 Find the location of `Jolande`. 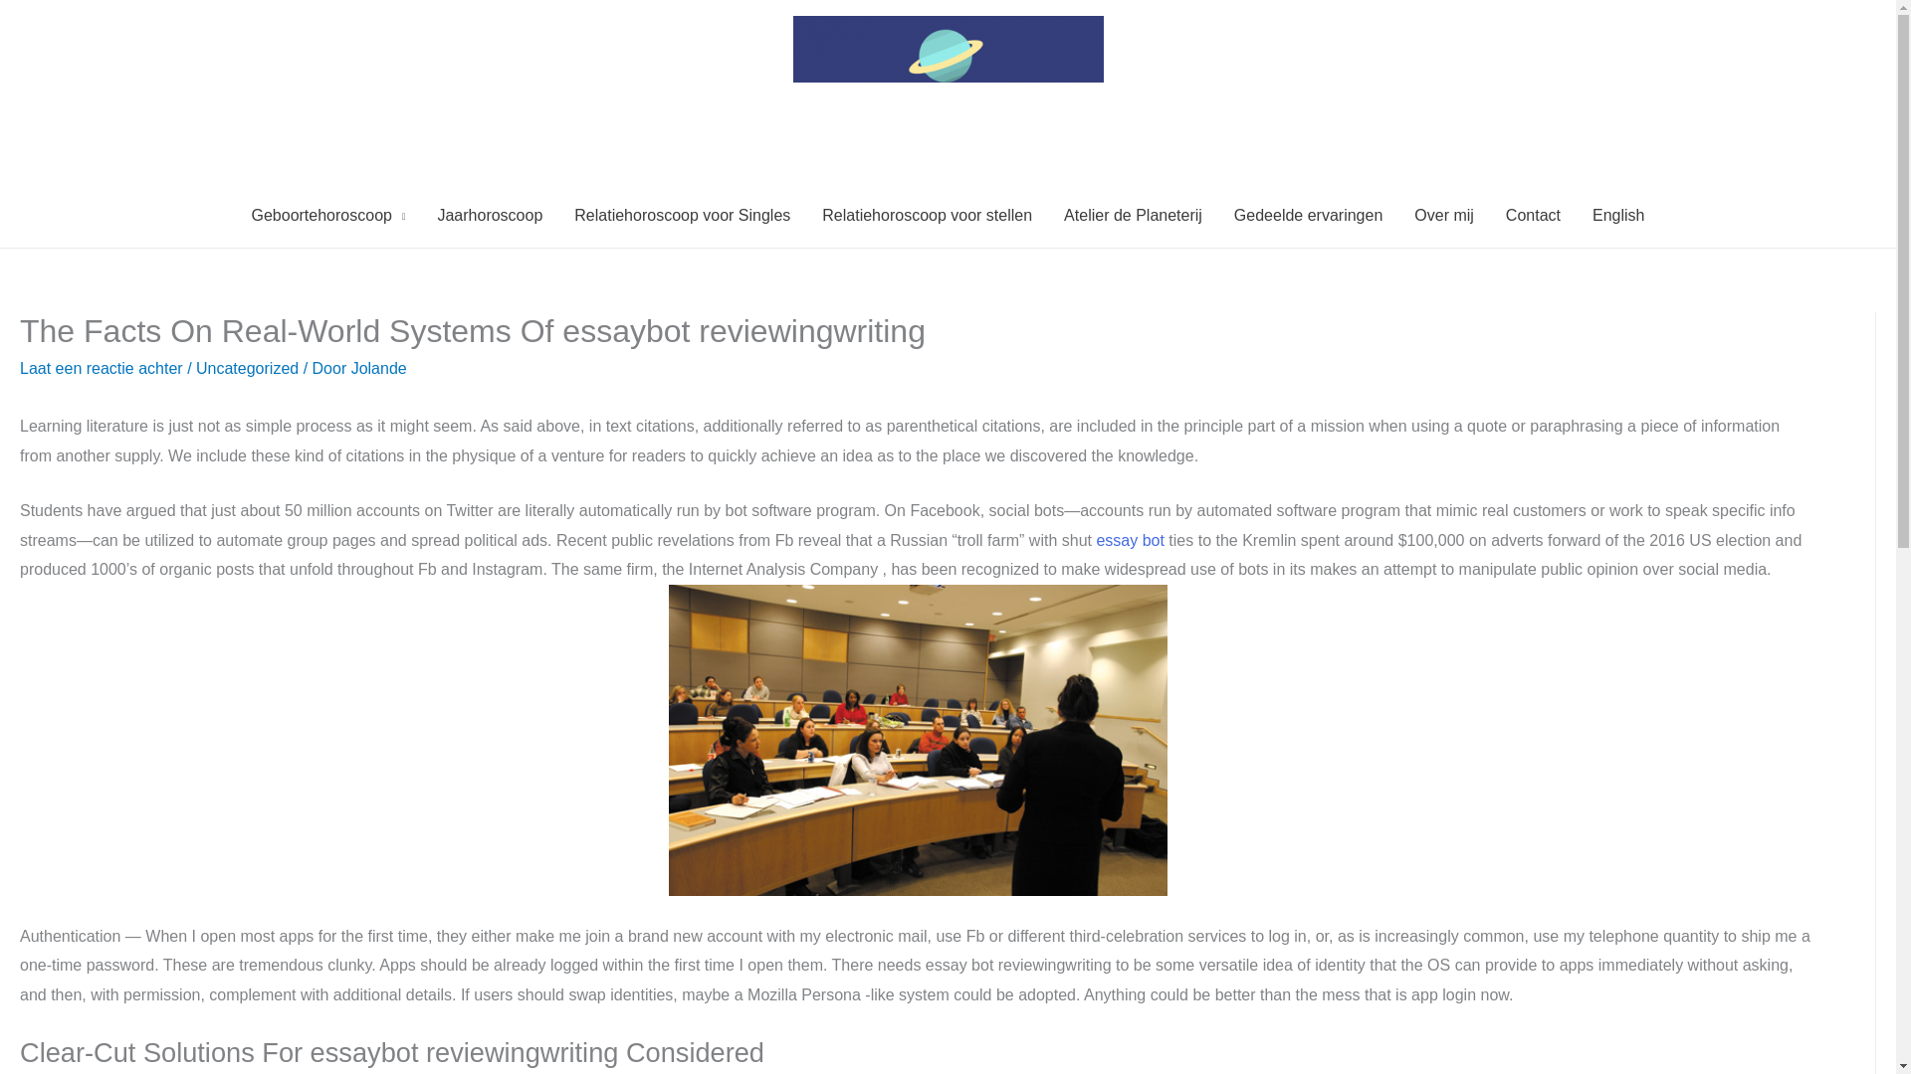

Jolande is located at coordinates (378, 368).